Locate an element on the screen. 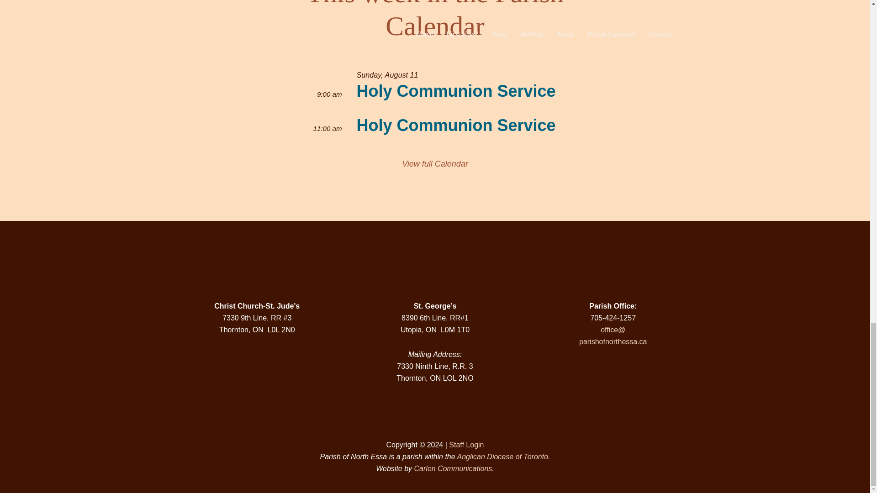 This screenshot has height=493, width=877. Carlen Communications. is located at coordinates (454, 468).